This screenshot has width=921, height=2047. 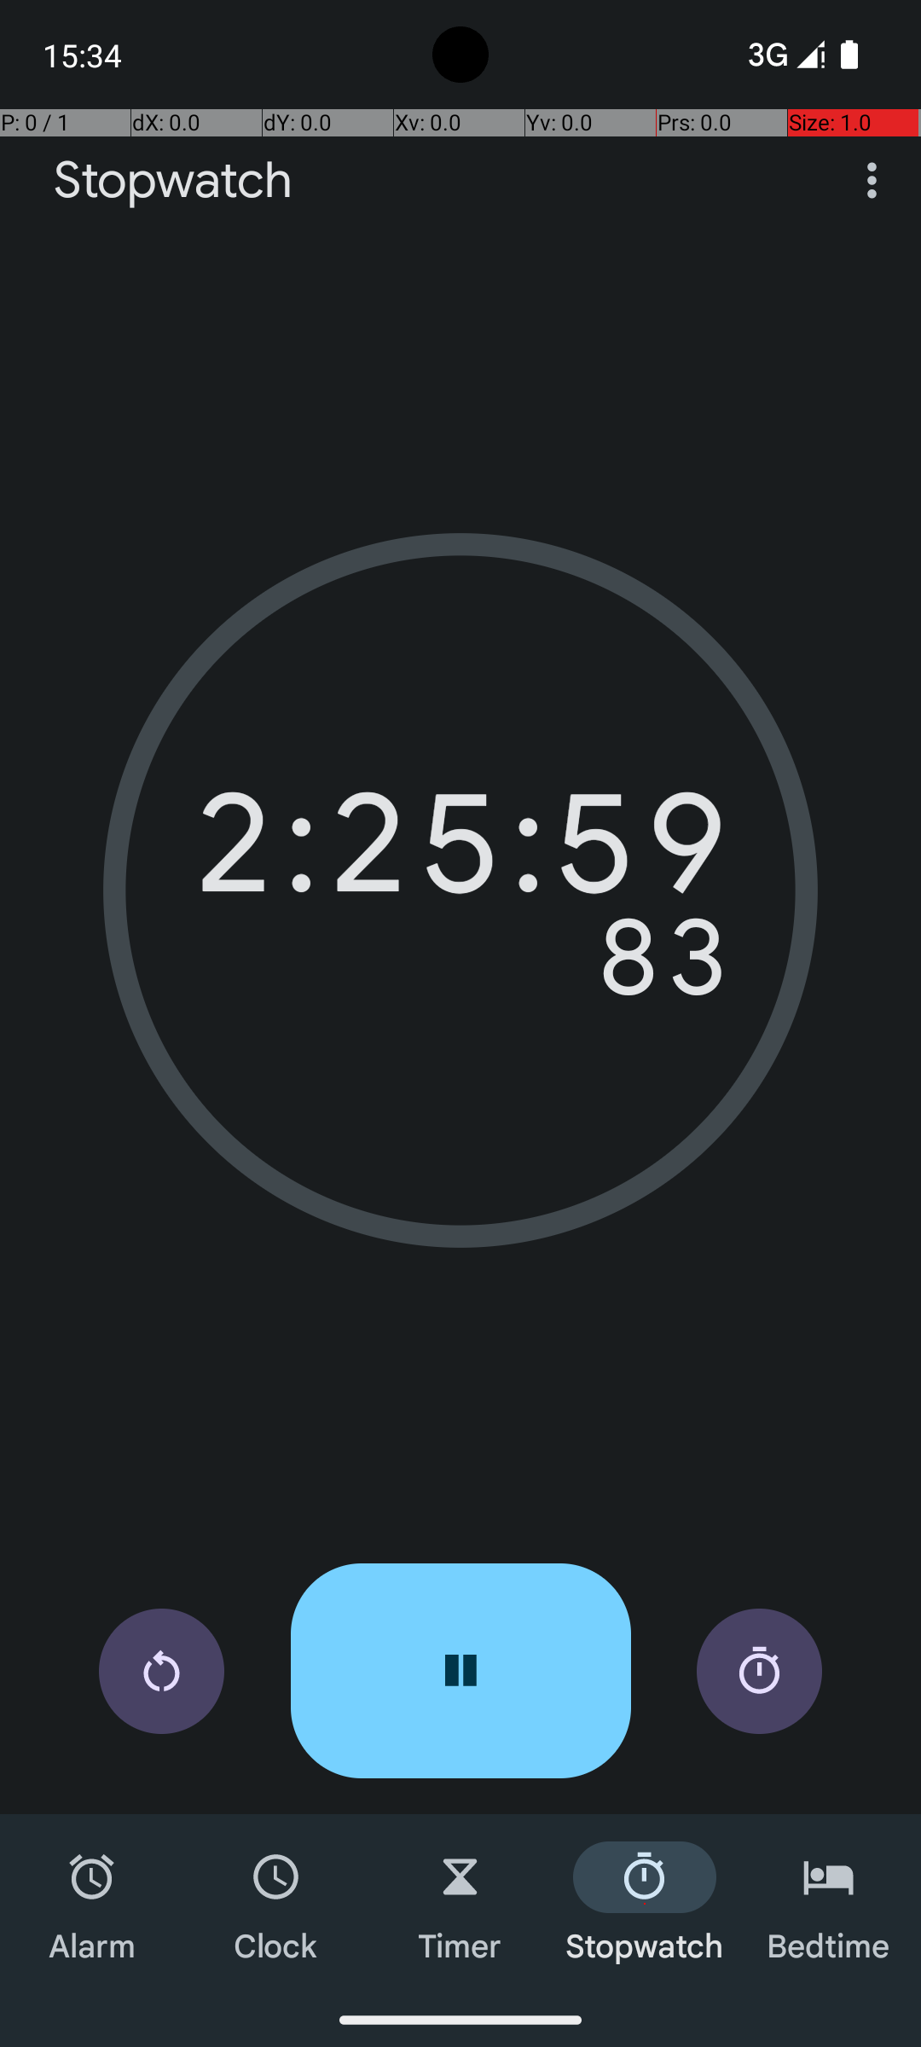 What do you see at coordinates (460, 852) in the screenshot?
I see `2:25:57` at bounding box center [460, 852].